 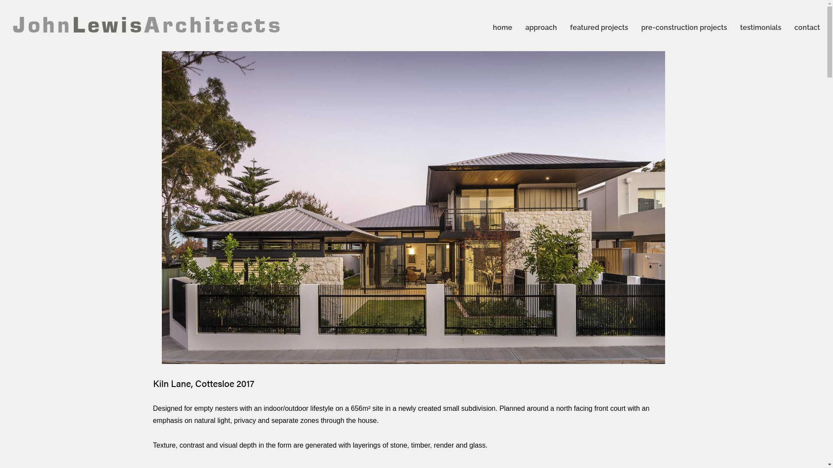 I want to click on contact, so click(x=807, y=26).